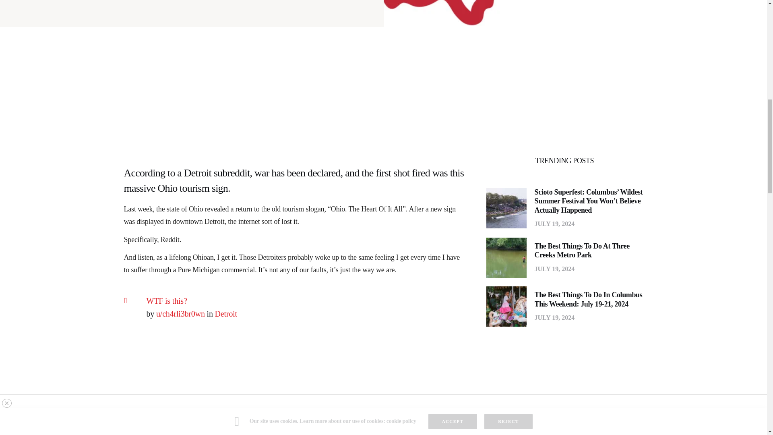  What do you see at coordinates (166, 300) in the screenshot?
I see `WTF is this?` at bounding box center [166, 300].